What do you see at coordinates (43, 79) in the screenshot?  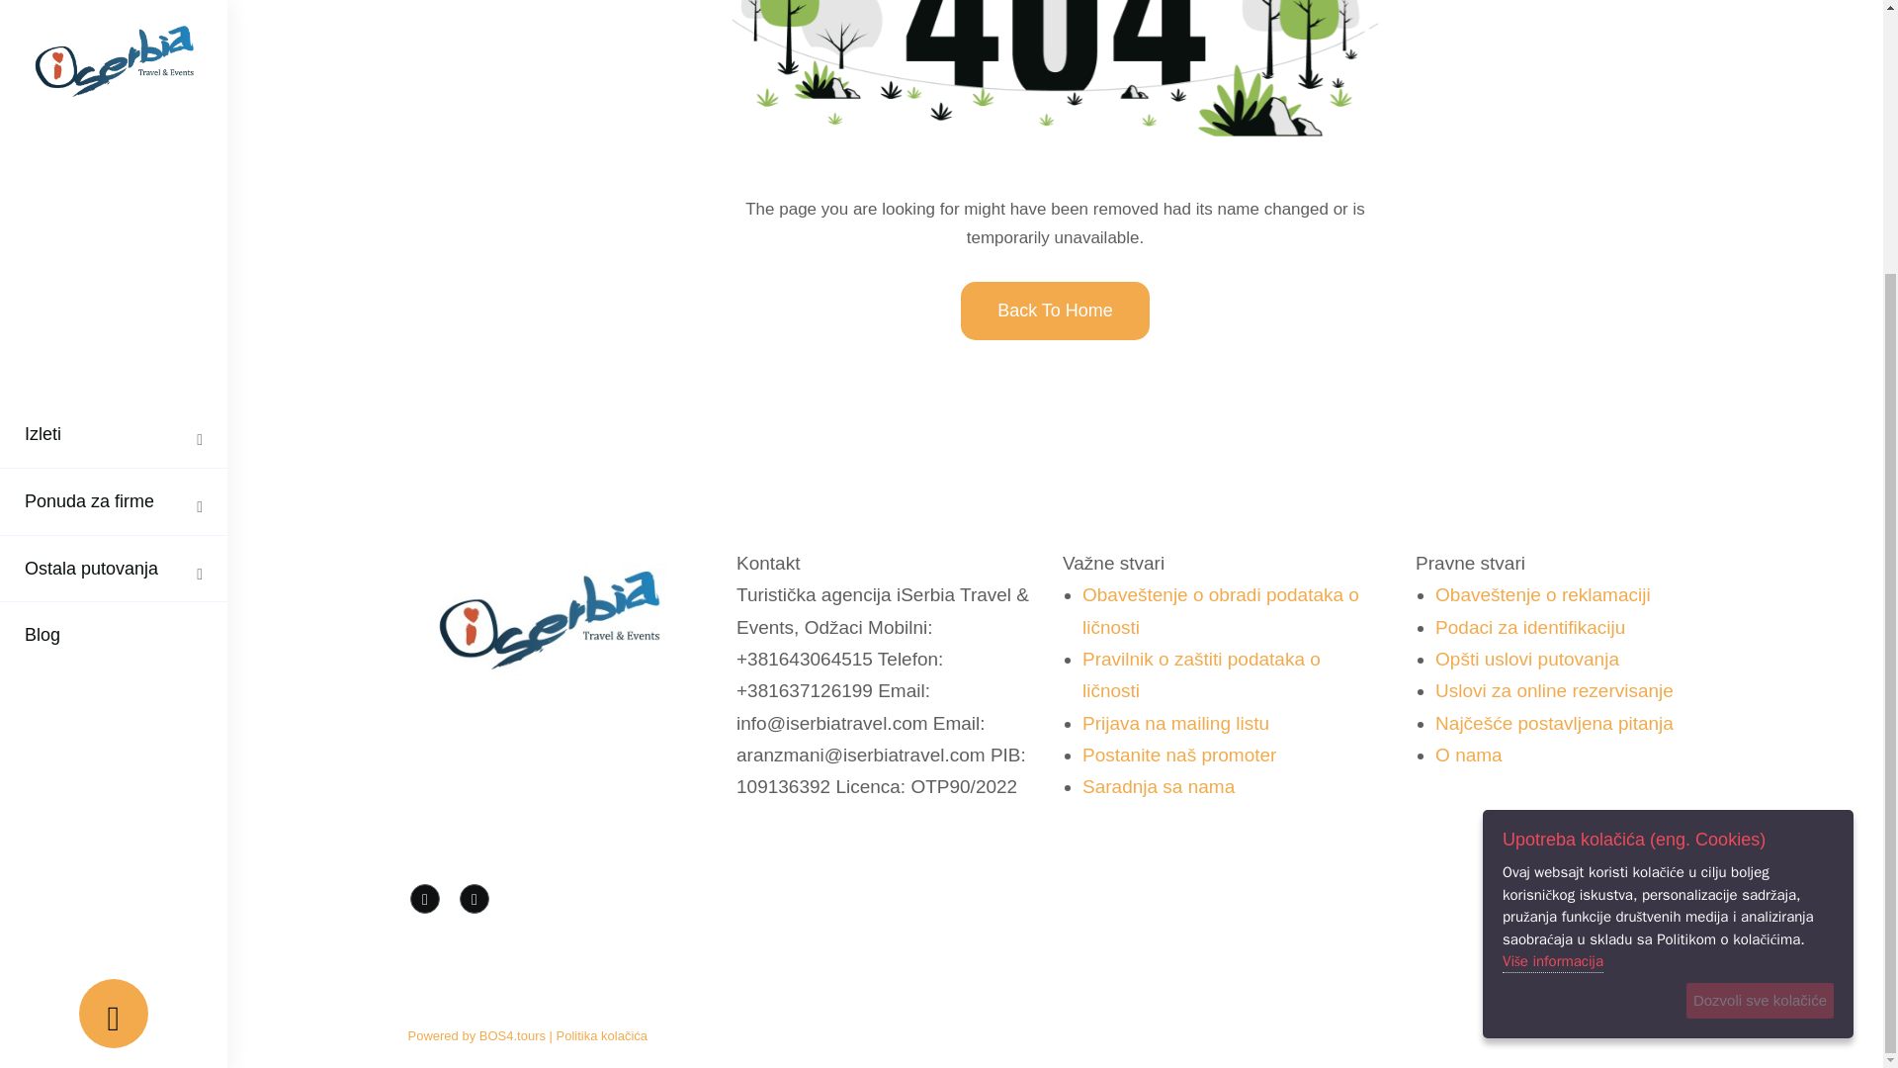 I see `Izleti` at bounding box center [43, 79].